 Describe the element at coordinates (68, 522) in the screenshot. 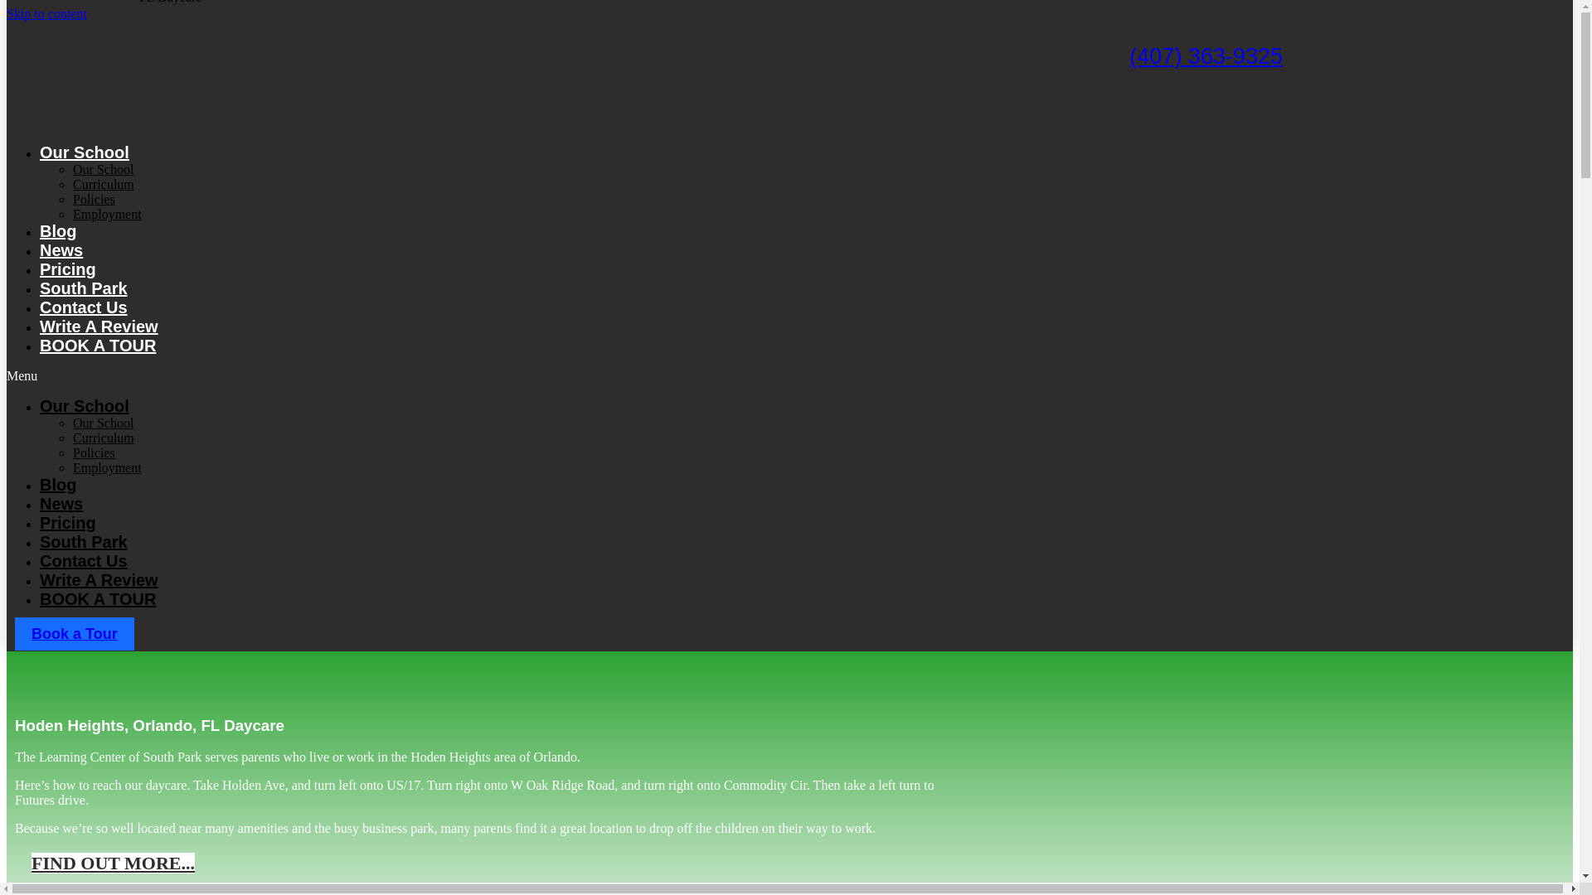

I see `Pricing` at that location.